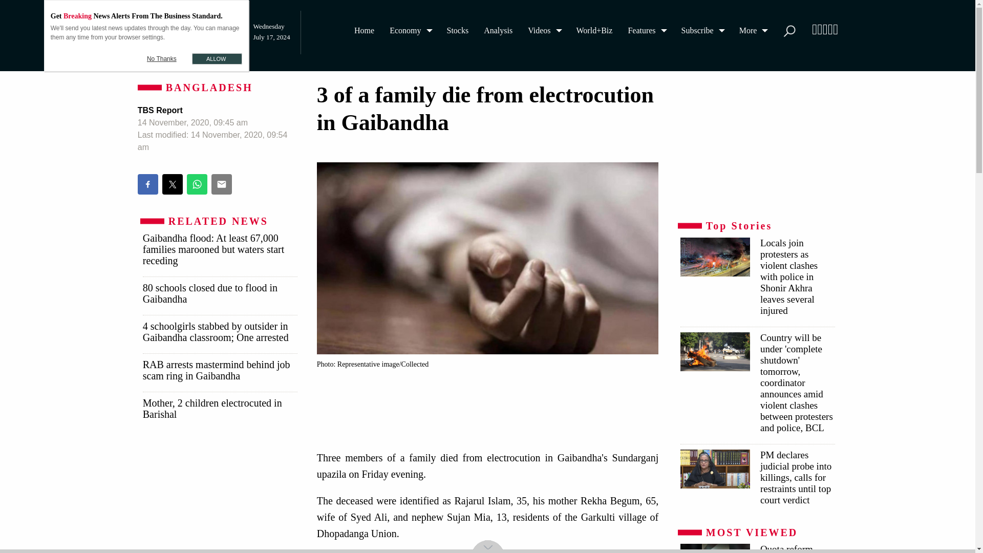 Image resolution: width=983 pixels, height=553 pixels. Describe the element at coordinates (217, 58) in the screenshot. I see `    ALLOW     ` at that location.